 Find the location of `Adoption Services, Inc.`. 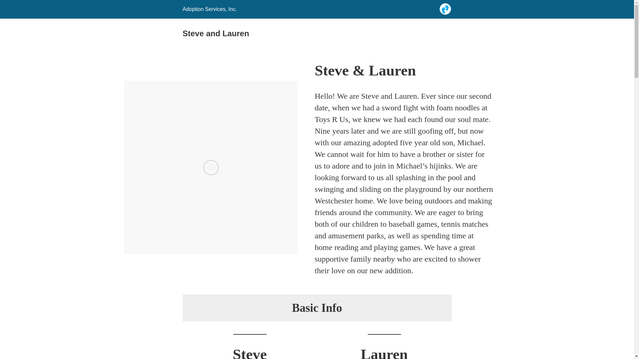

Adoption Services, Inc. is located at coordinates (210, 9).